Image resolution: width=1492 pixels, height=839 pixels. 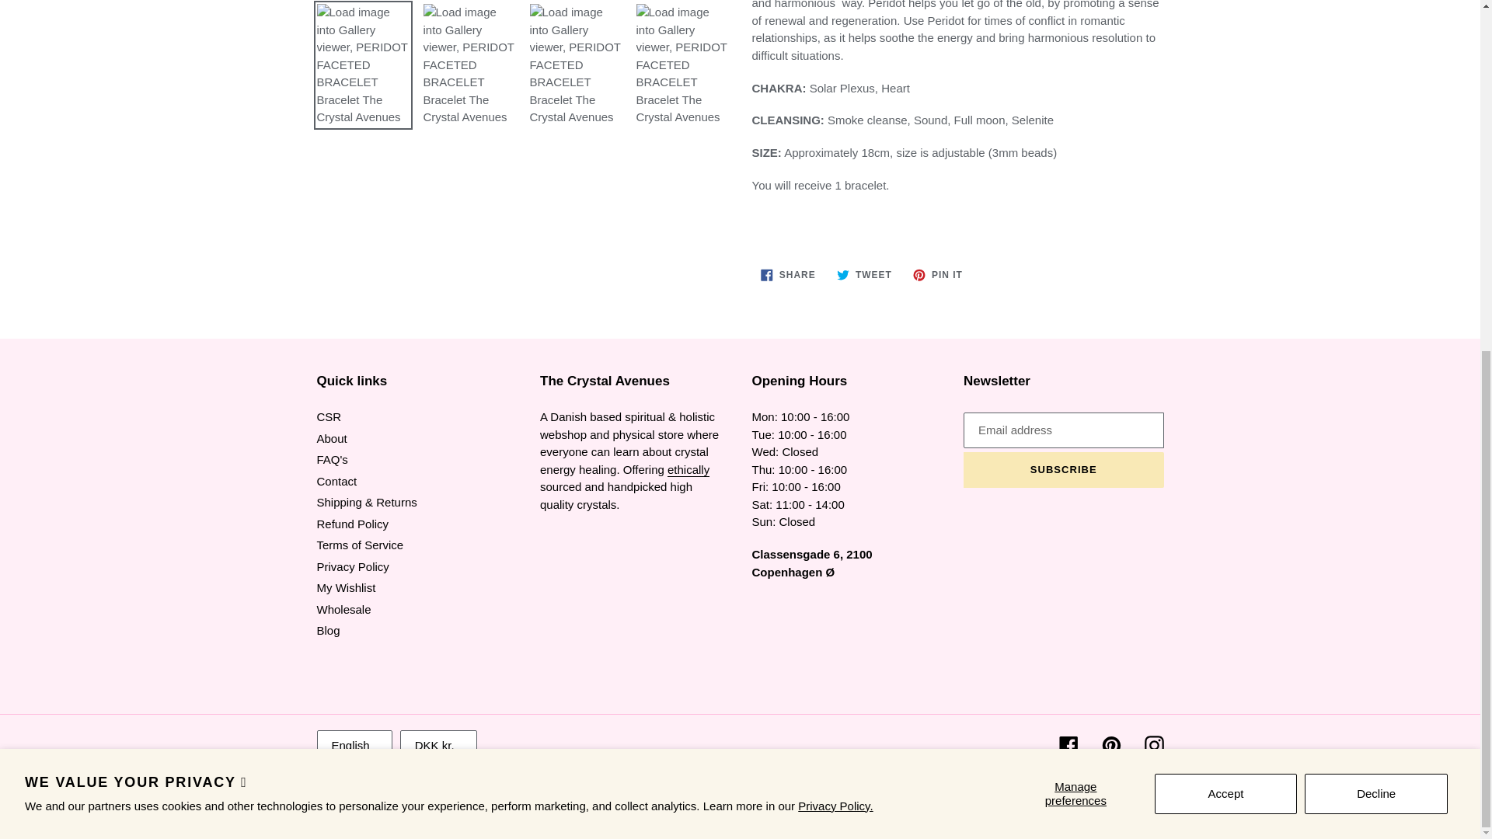 I want to click on Accept, so click(x=1226, y=194).